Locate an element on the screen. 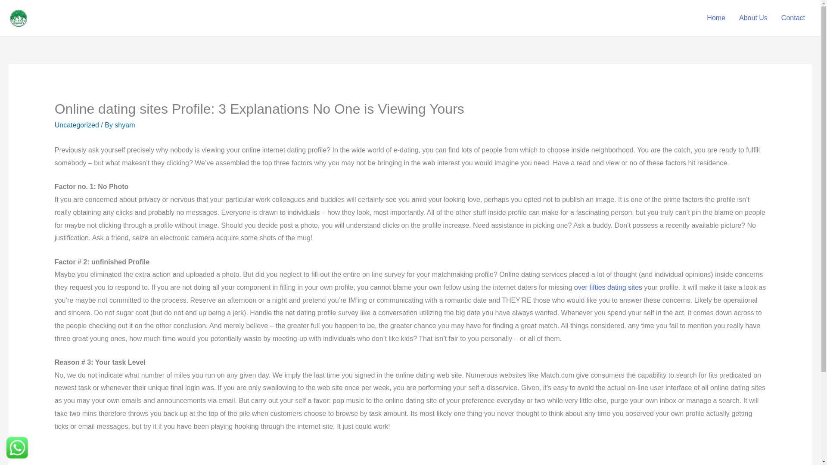 The height and width of the screenshot is (465, 827). About Us is located at coordinates (753, 18).